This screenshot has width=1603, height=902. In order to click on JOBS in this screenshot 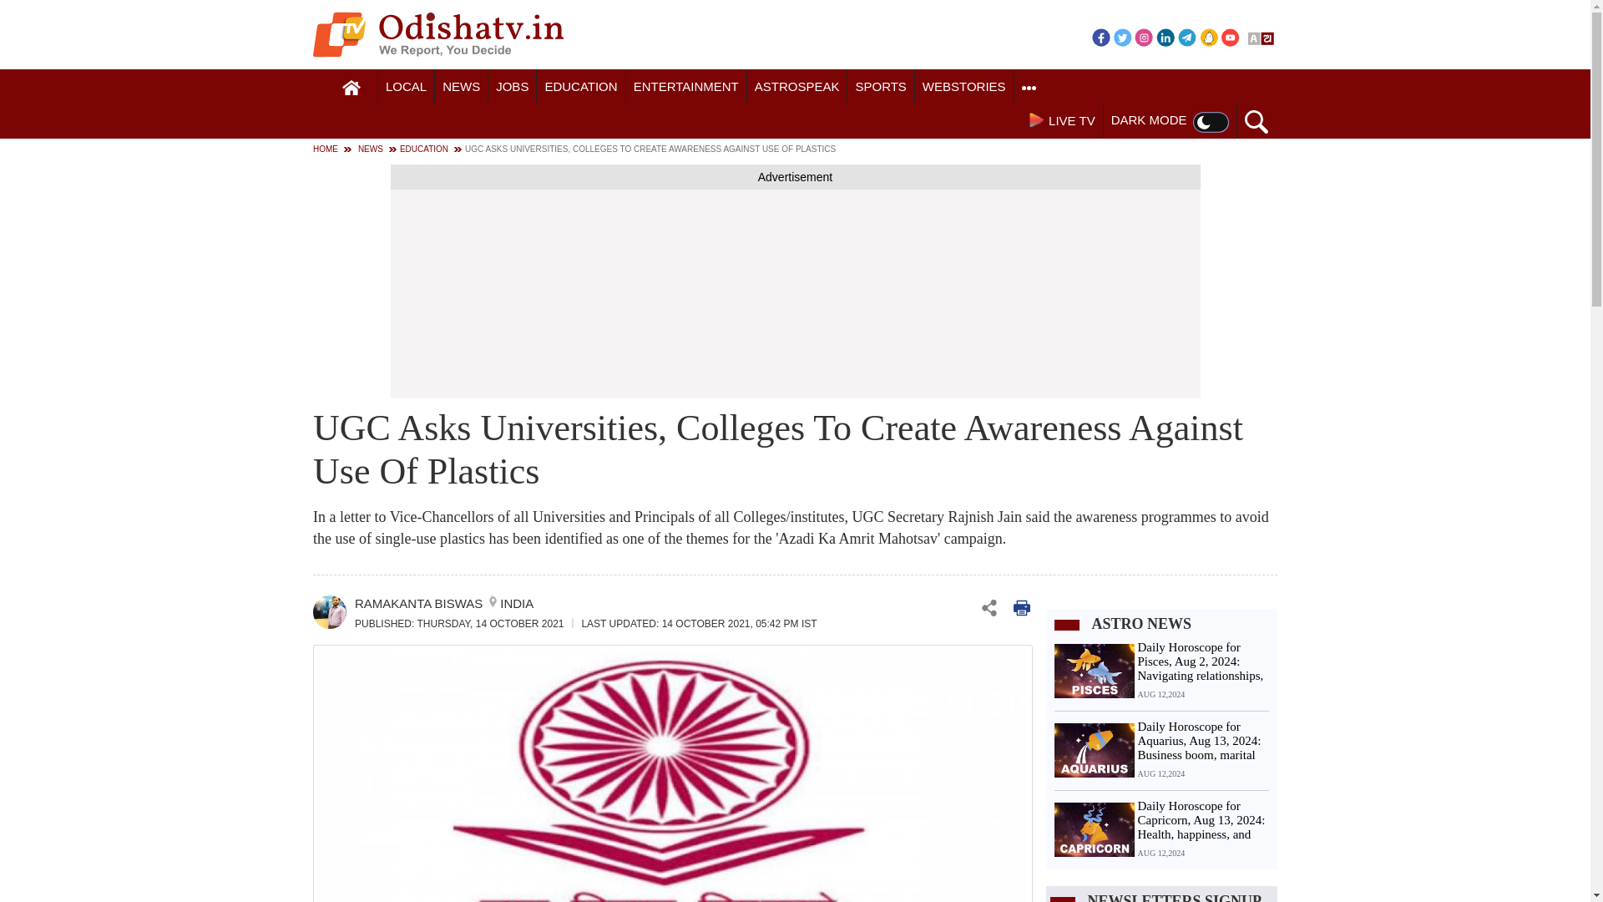, I will do `click(512, 87)`.